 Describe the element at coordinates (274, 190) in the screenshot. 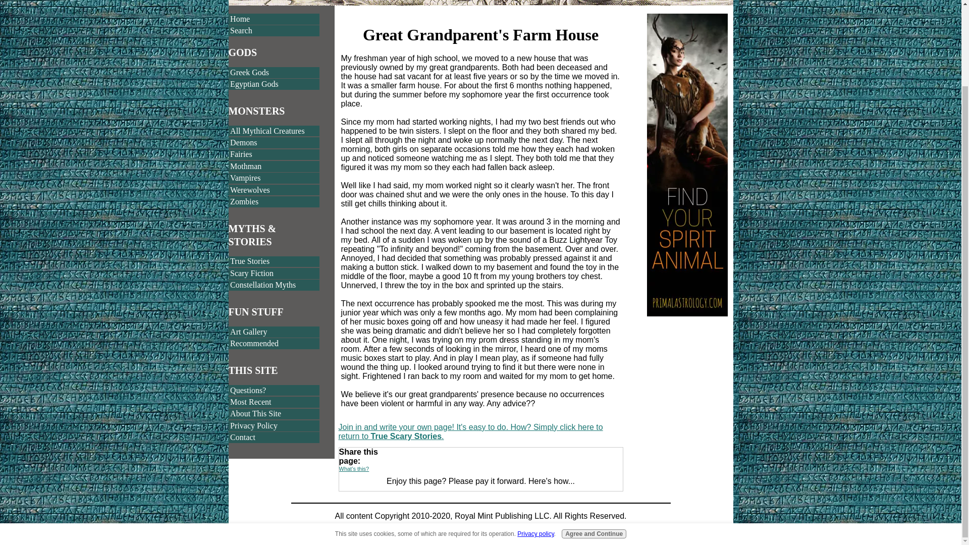

I see `Werewolves` at that location.